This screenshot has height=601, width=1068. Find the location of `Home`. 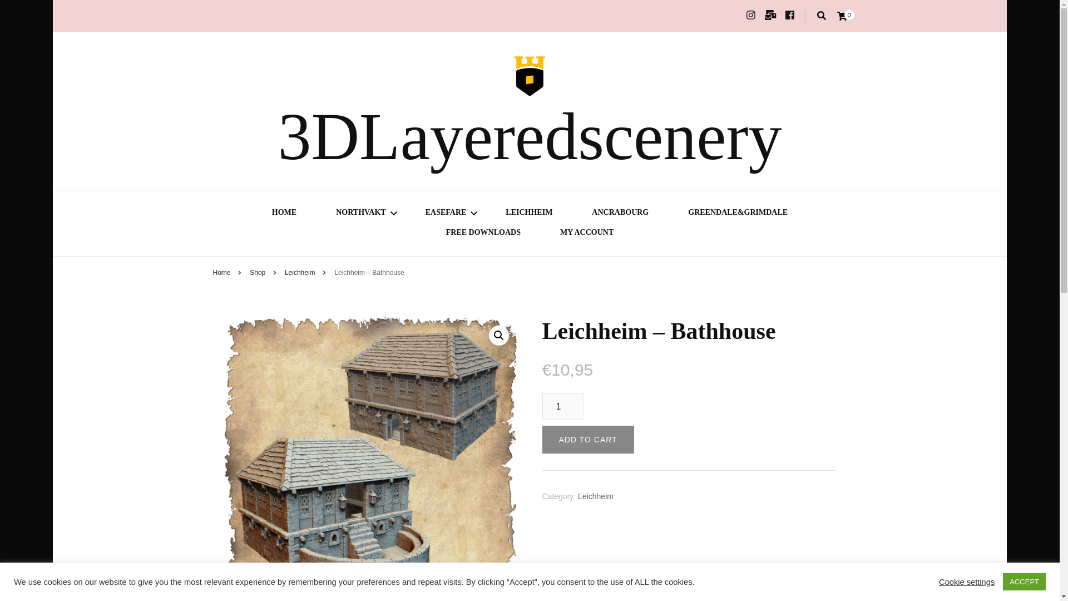

Home is located at coordinates (221, 272).